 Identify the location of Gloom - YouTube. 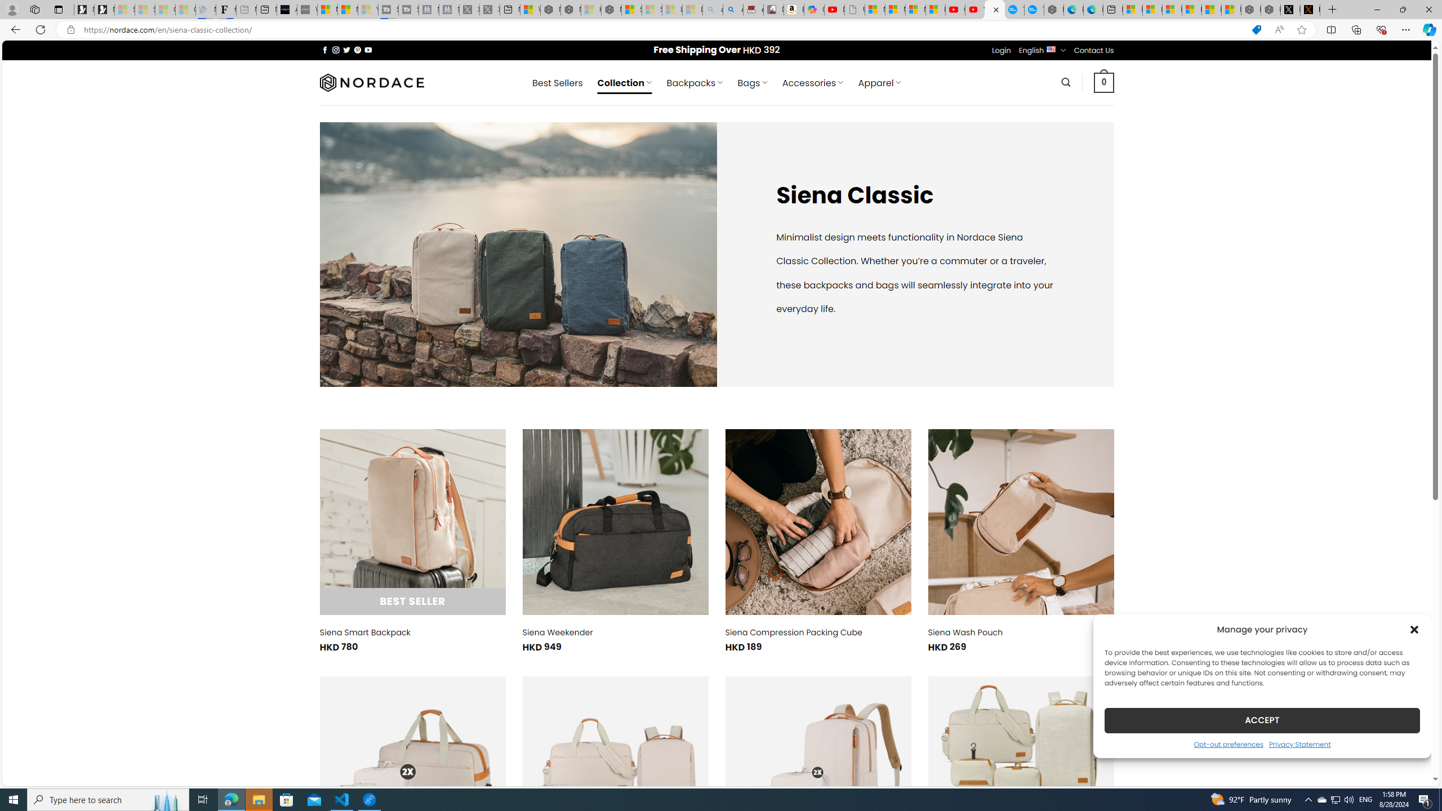
(955, 10).